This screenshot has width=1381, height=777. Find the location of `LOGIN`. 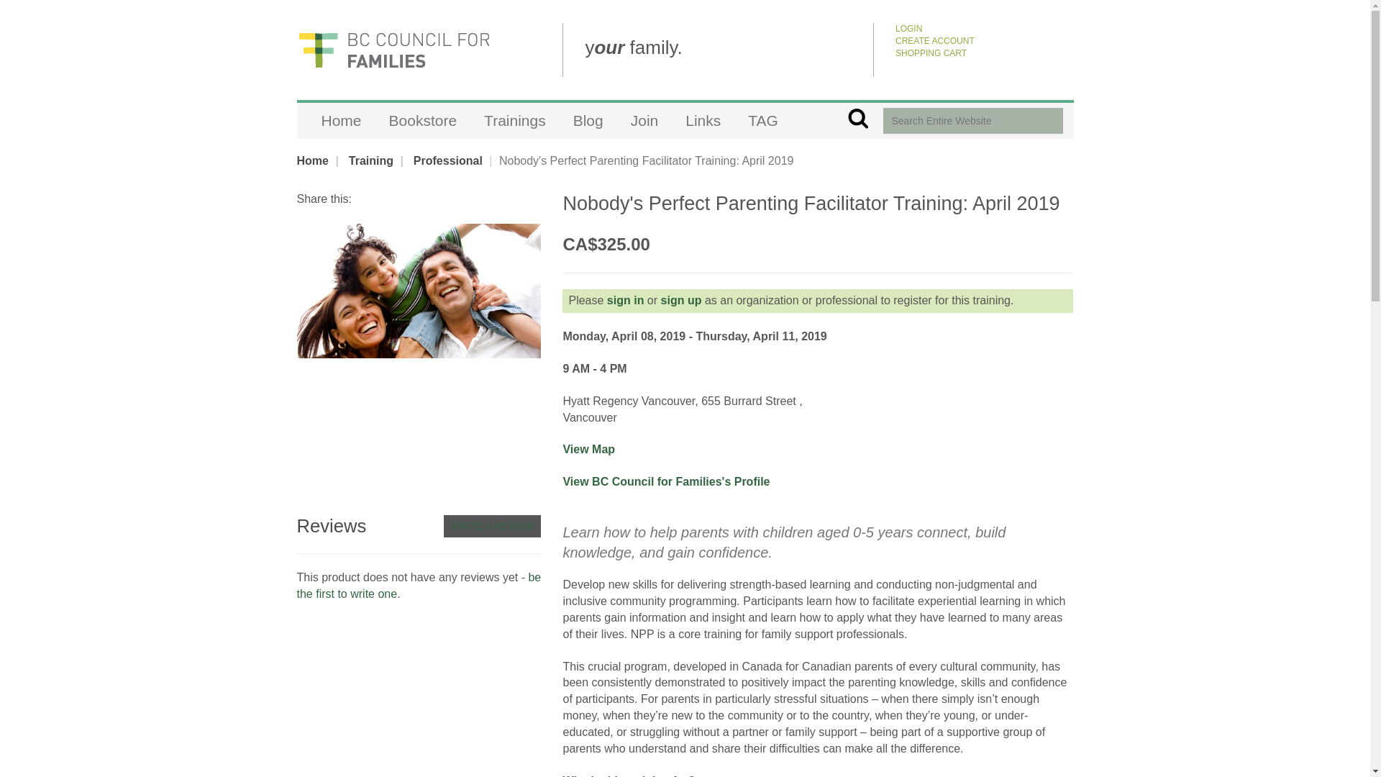

LOGIN is located at coordinates (908, 29).